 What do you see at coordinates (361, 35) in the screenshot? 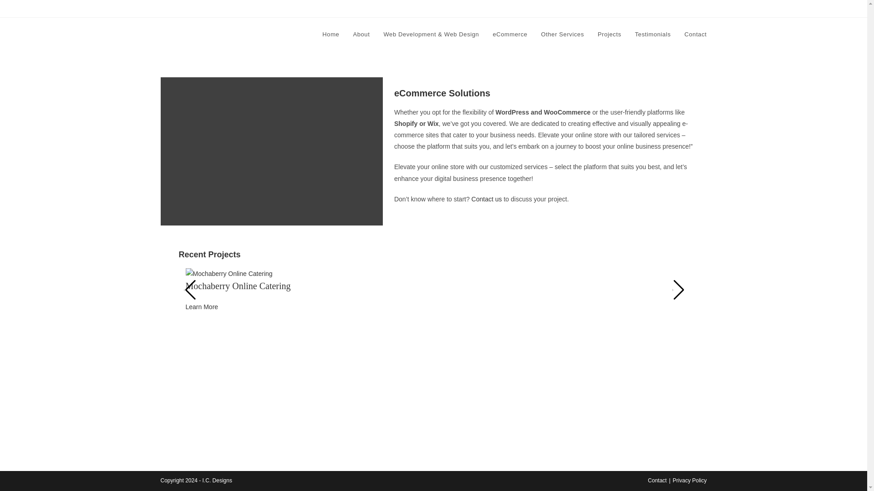
I see `About` at bounding box center [361, 35].